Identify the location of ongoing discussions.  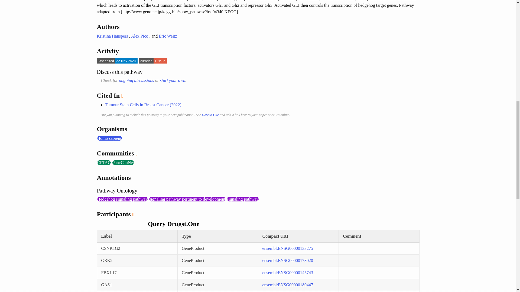
(136, 80).